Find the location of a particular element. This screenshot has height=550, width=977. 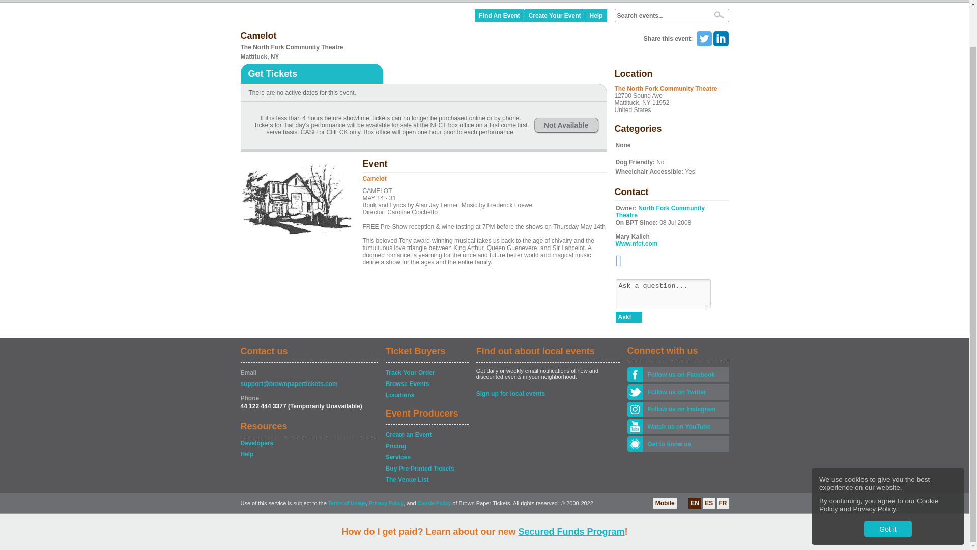

Follow us on Facebook is located at coordinates (685, 375).